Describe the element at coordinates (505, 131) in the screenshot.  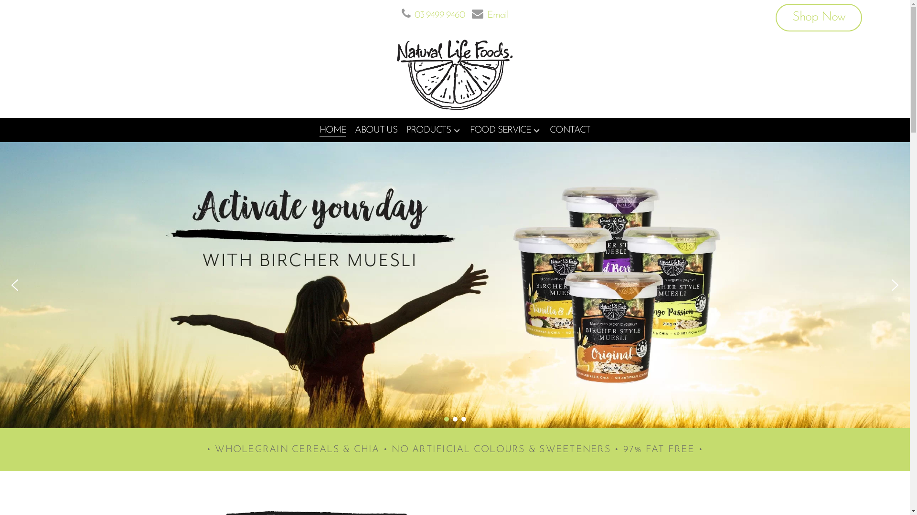
I see `FOOD SERVICE` at that location.